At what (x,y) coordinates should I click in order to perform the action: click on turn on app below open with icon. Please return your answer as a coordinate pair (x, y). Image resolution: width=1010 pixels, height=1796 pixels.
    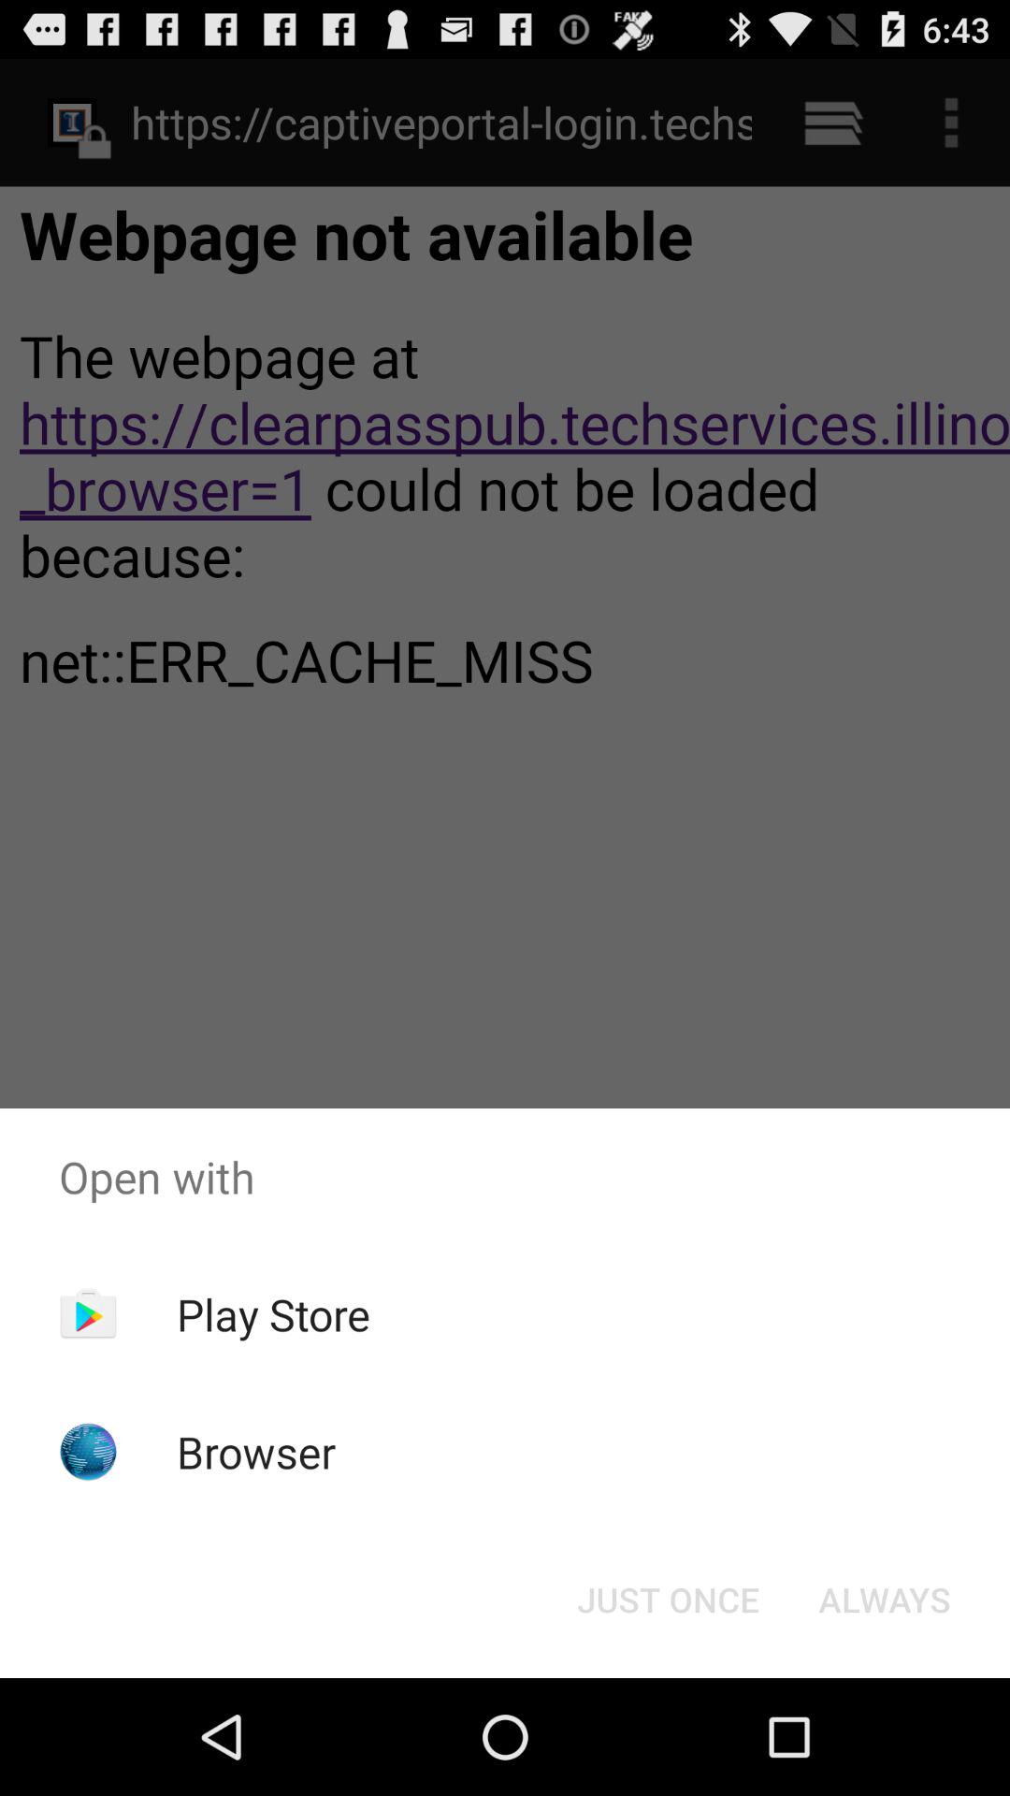
    Looking at the image, I should click on (885, 1600).